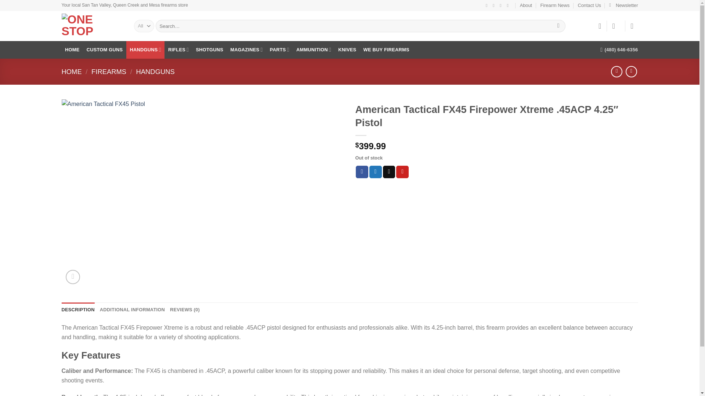 This screenshot has width=705, height=396. I want to click on Firearm News, so click(555, 5).